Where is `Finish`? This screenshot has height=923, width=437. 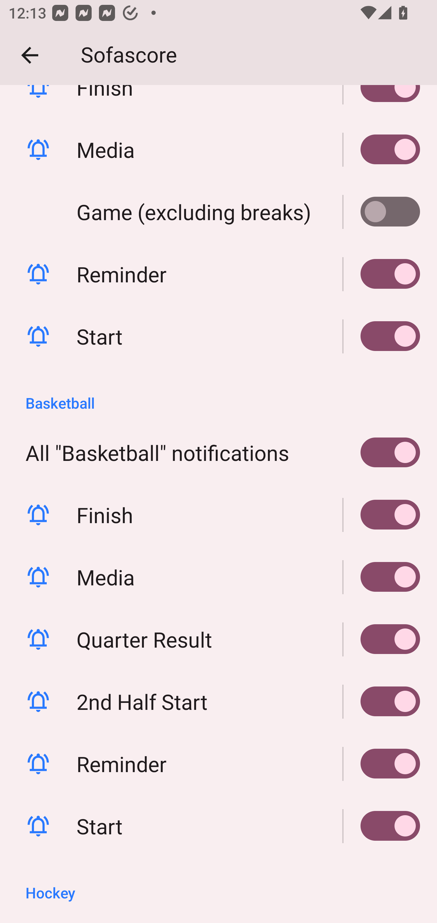 Finish is located at coordinates (381, 101).